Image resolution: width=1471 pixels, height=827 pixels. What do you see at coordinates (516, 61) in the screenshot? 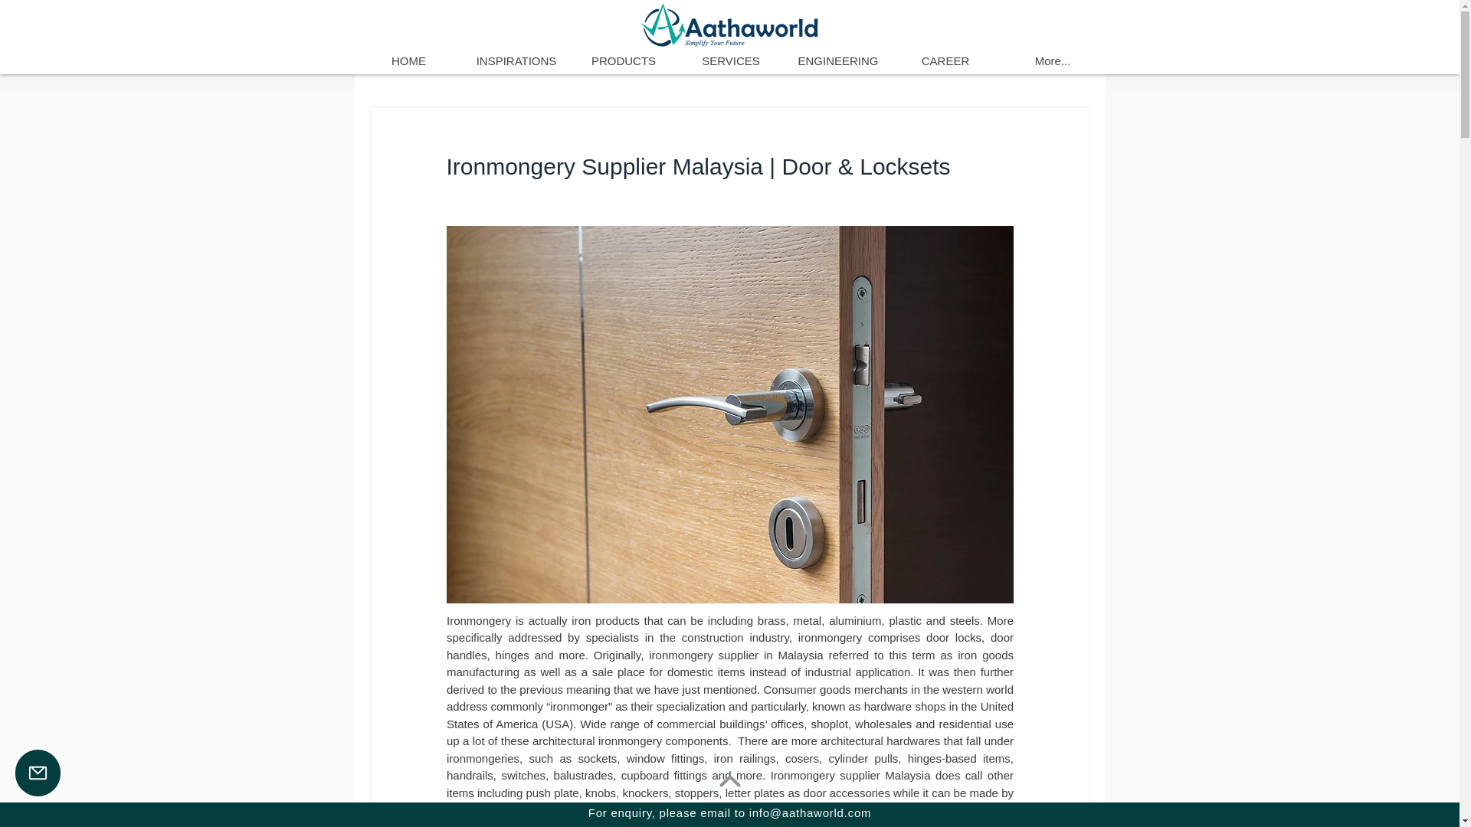
I see `INSPIRATIONS` at bounding box center [516, 61].